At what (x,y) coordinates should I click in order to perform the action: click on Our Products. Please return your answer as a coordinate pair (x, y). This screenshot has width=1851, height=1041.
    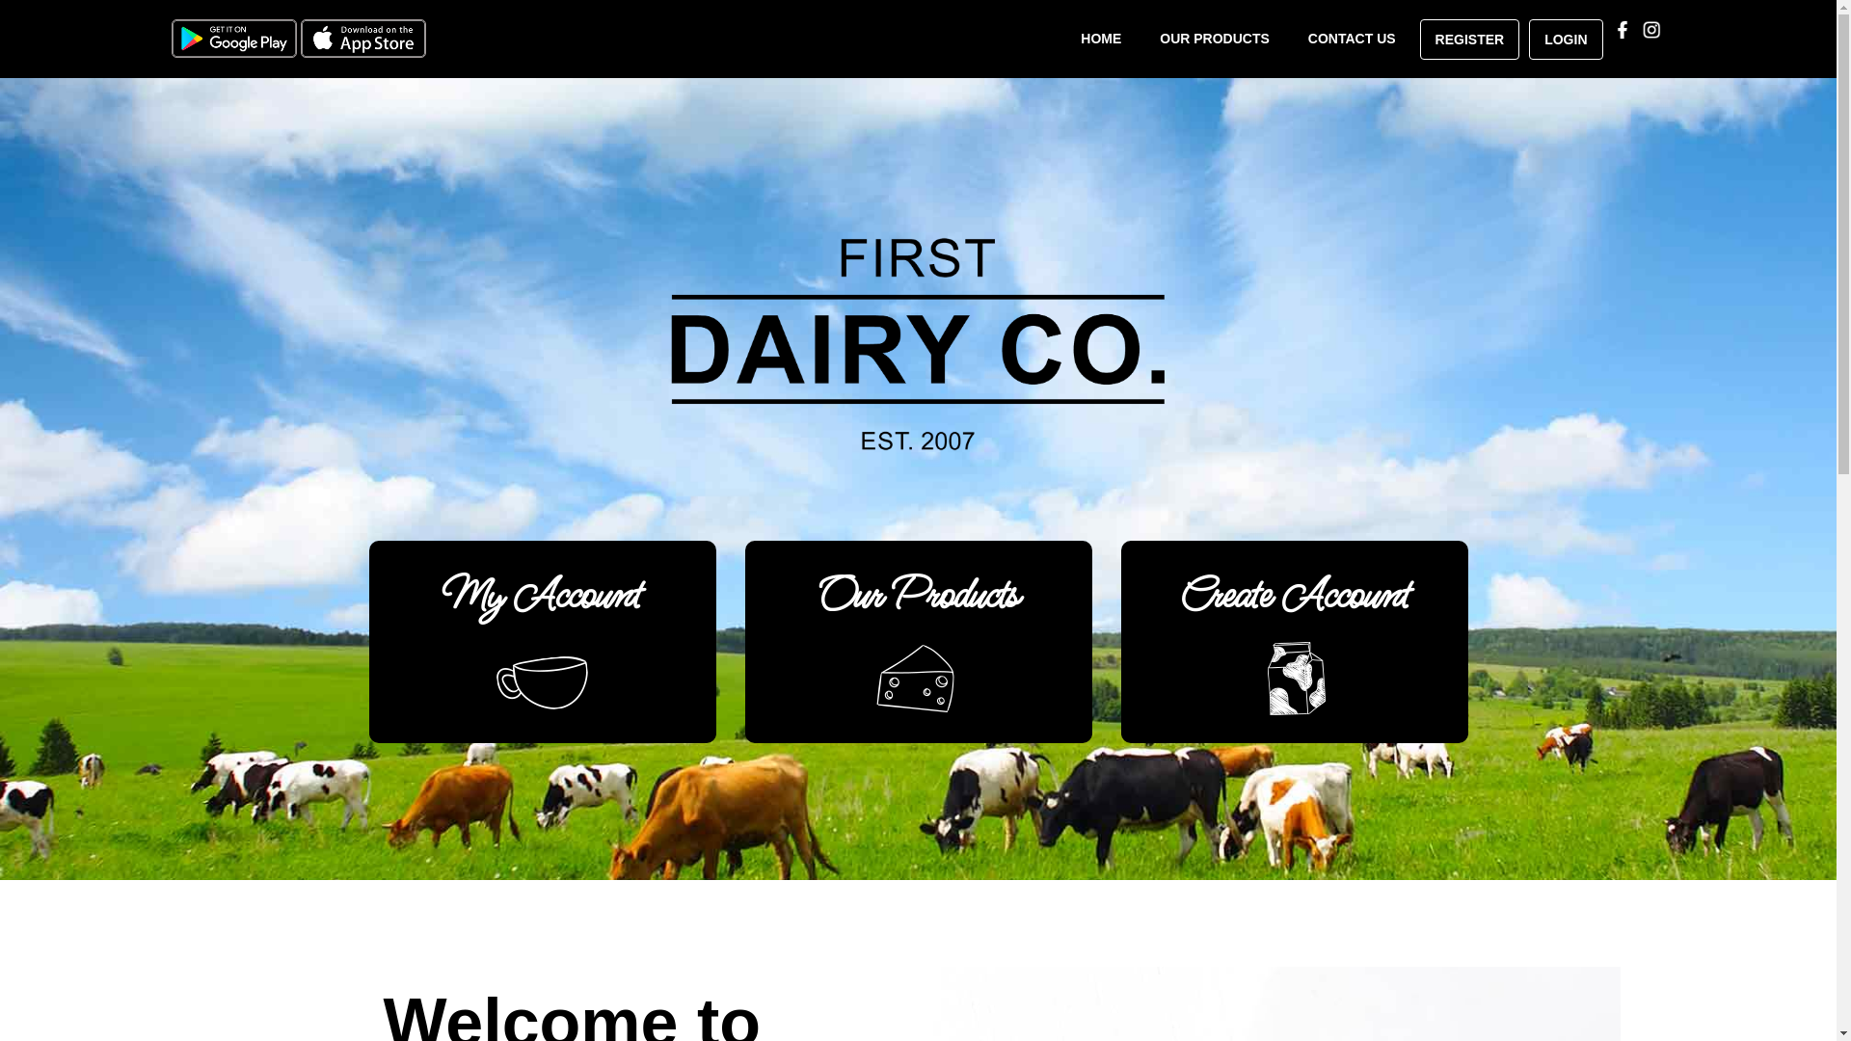
    Looking at the image, I should click on (918, 642).